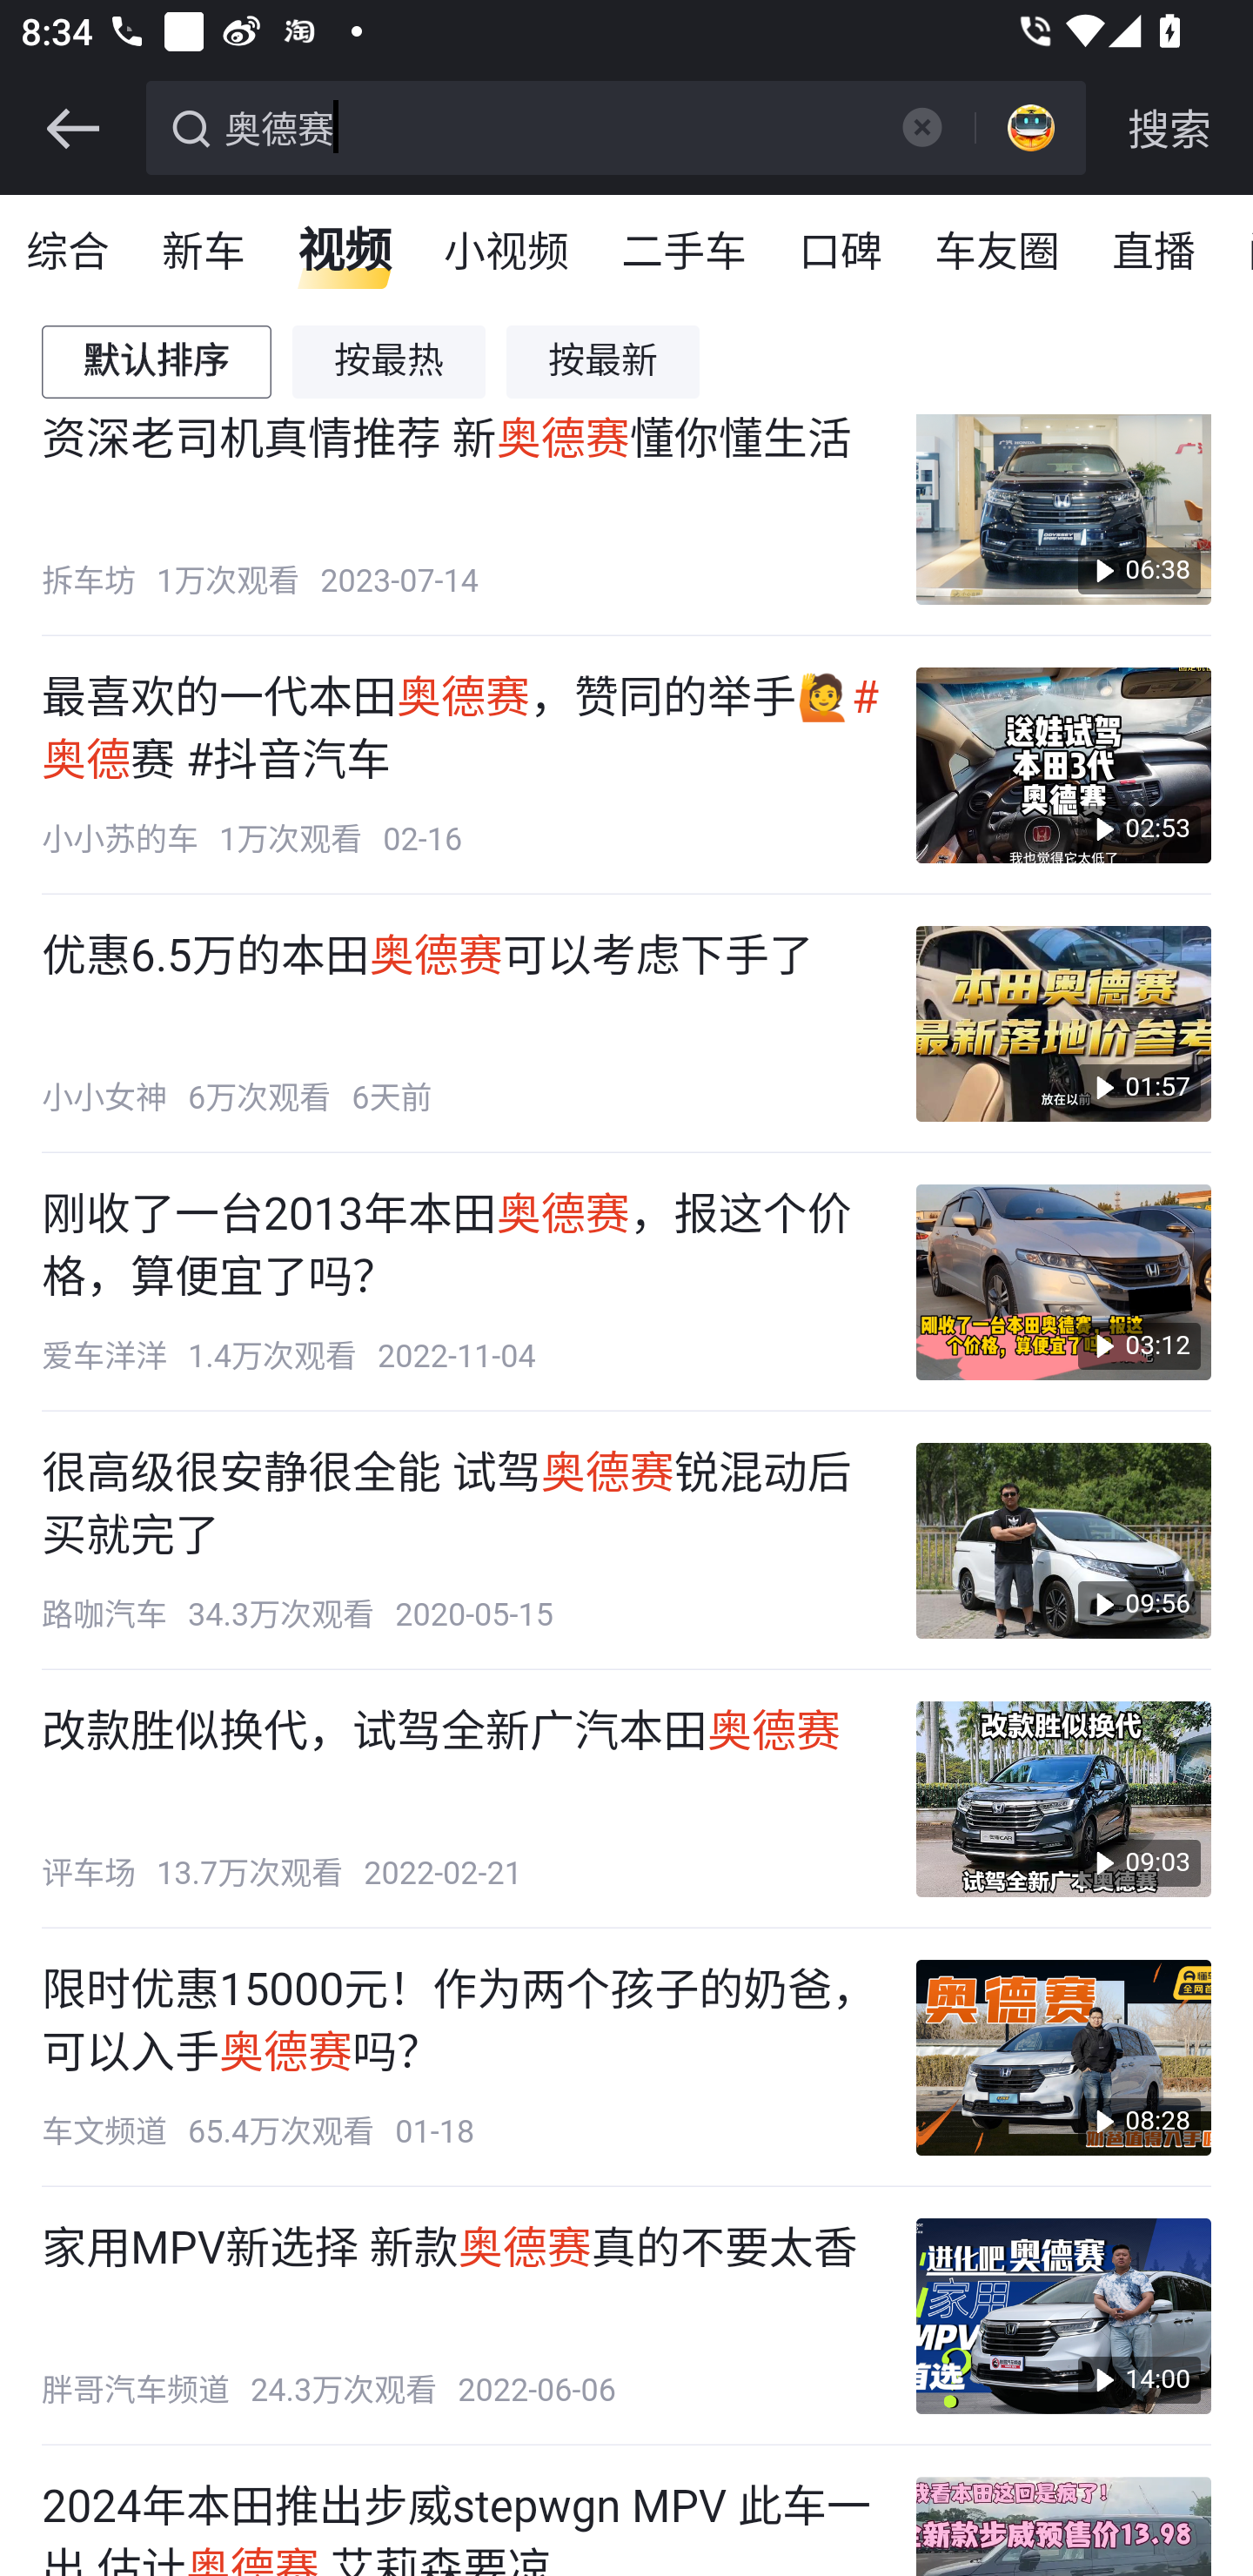  I want to click on 14:00, so click(1063, 2315).